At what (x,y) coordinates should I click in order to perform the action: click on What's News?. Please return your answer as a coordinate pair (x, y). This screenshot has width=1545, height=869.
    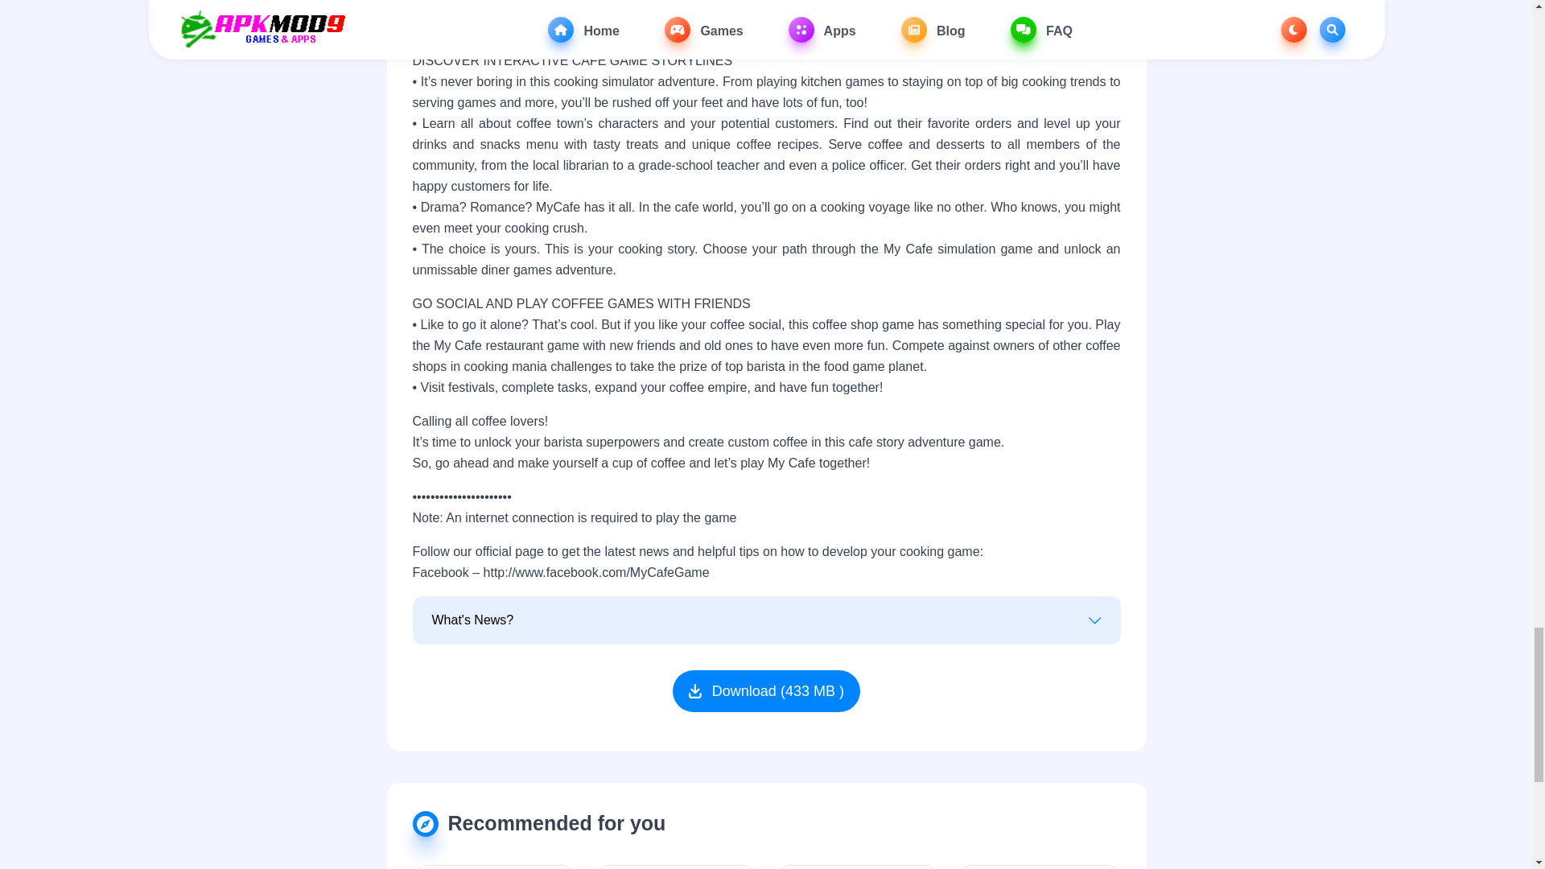
    Looking at the image, I should click on (765, 620).